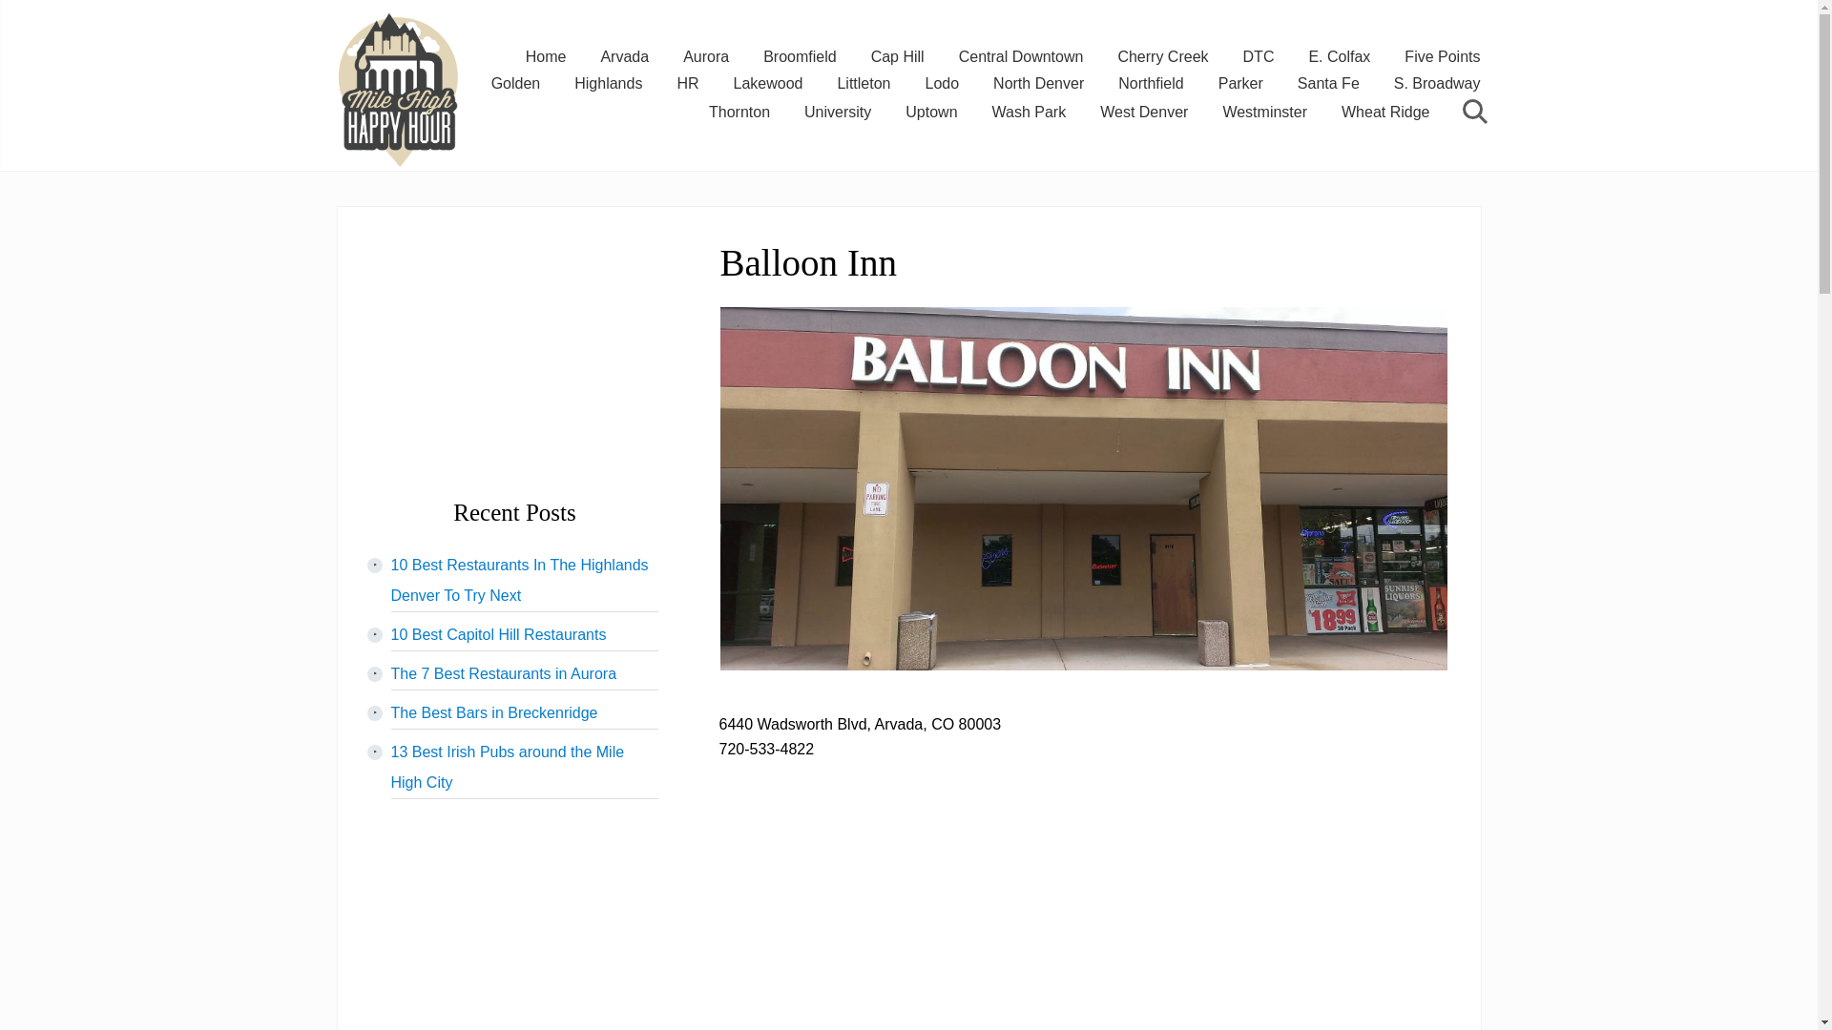 The image size is (1832, 1030). What do you see at coordinates (608, 84) in the screenshot?
I see `Highlands Denver Happy Hours` at bounding box center [608, 84].